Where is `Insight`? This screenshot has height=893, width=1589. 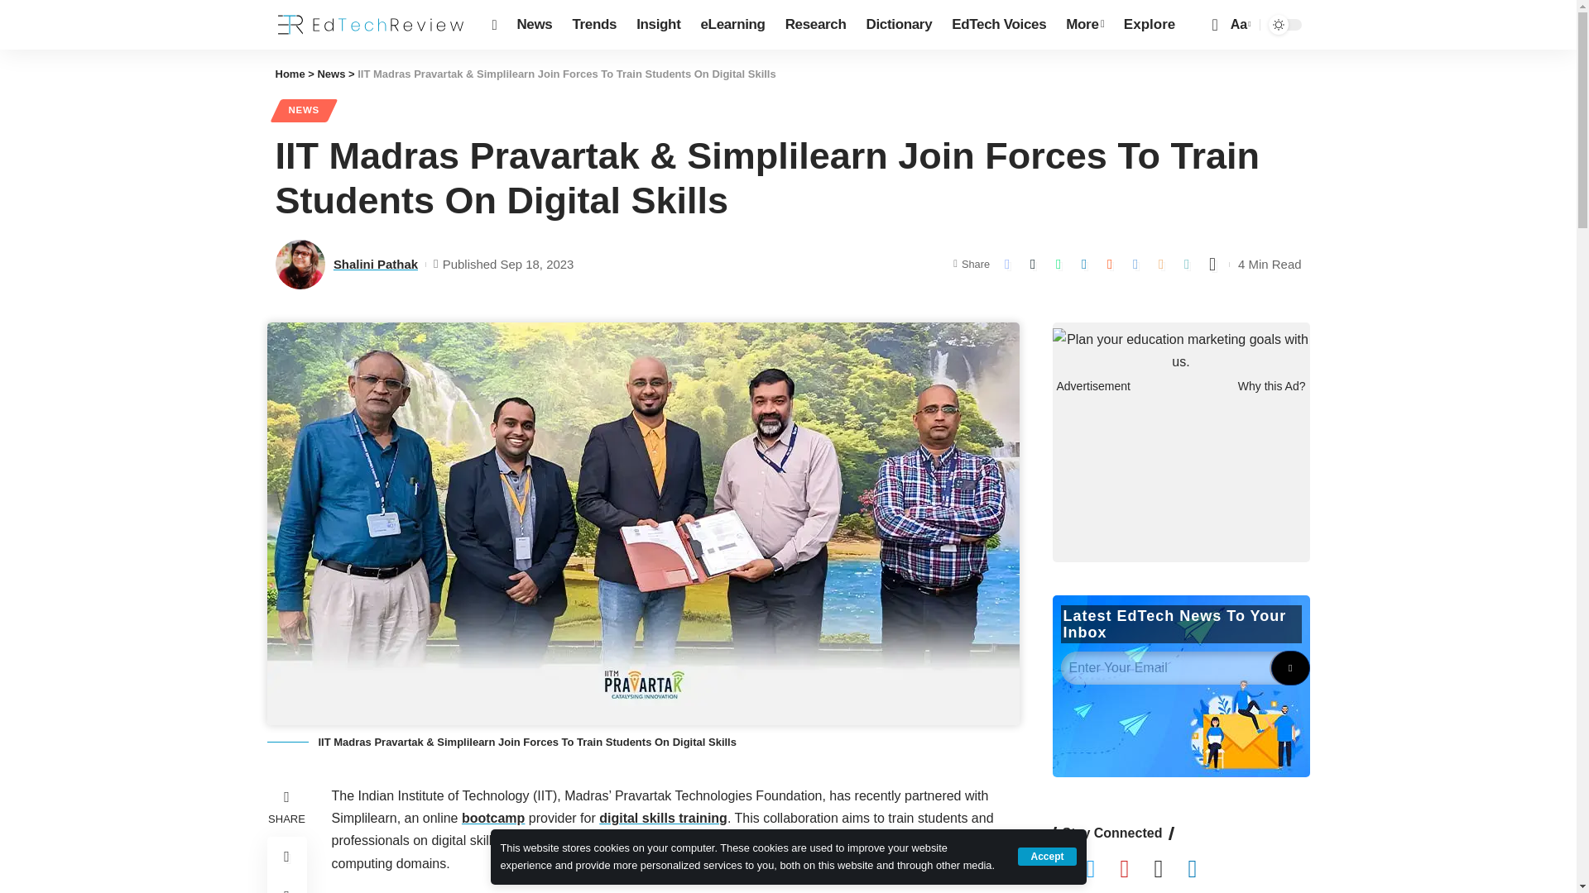 Insight is located at coordinates (657, 25).